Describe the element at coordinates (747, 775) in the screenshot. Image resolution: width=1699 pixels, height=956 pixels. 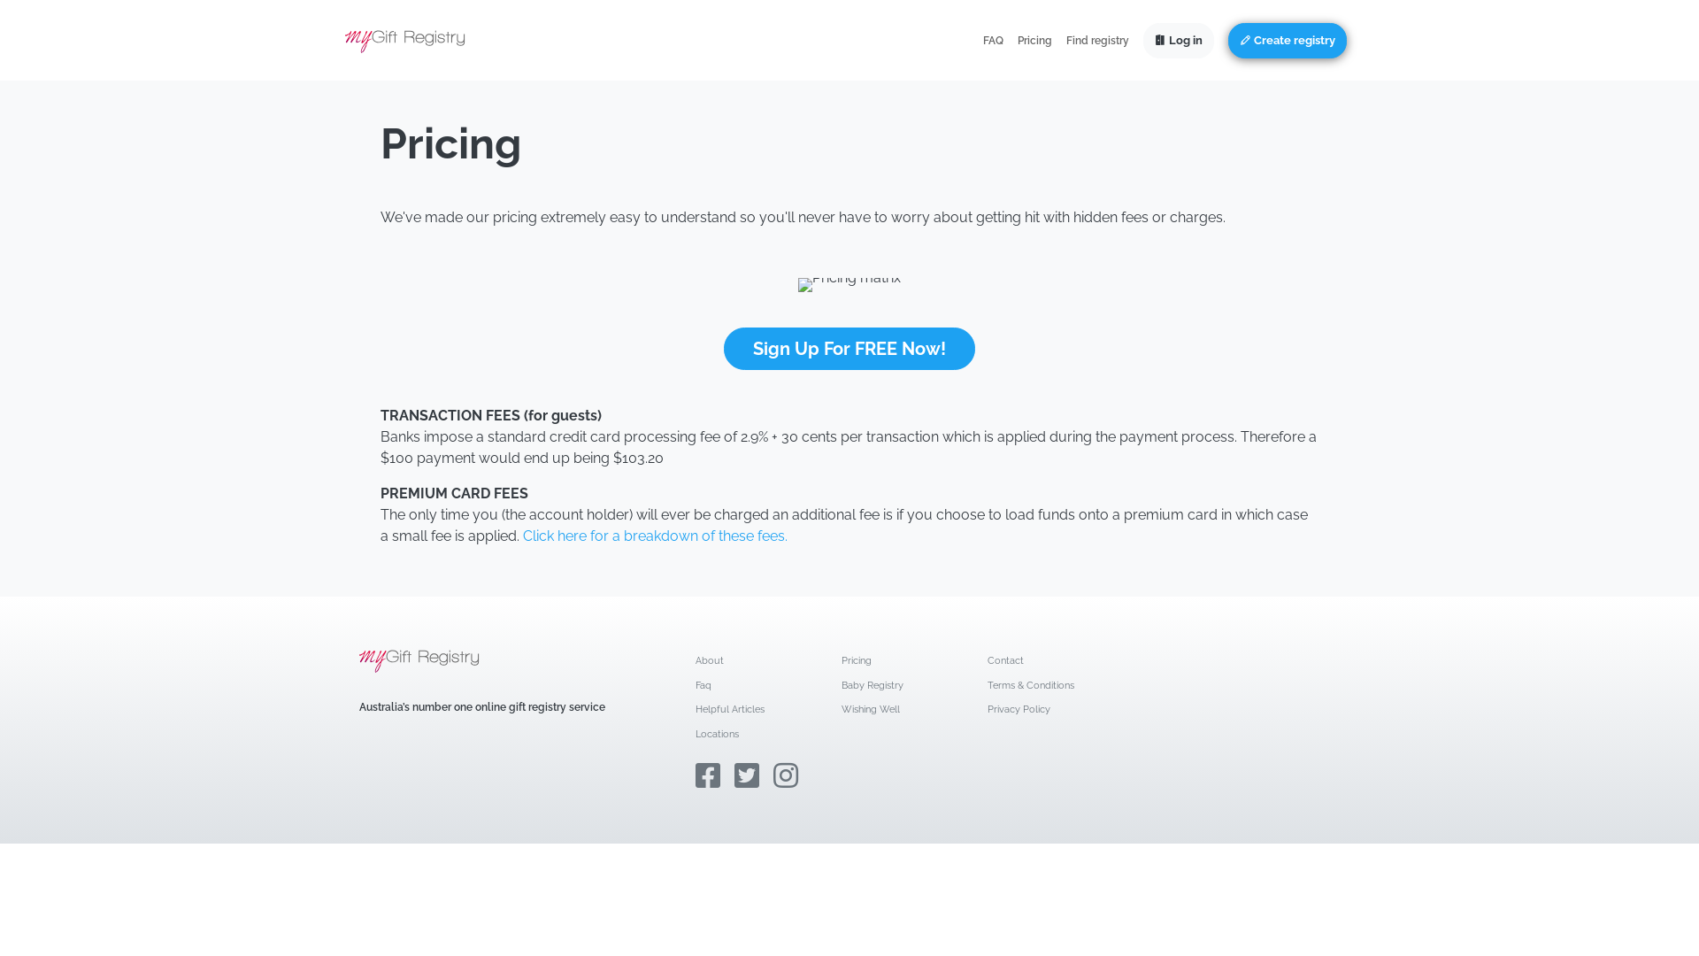
I see `Follow us on Twitter` at that location.